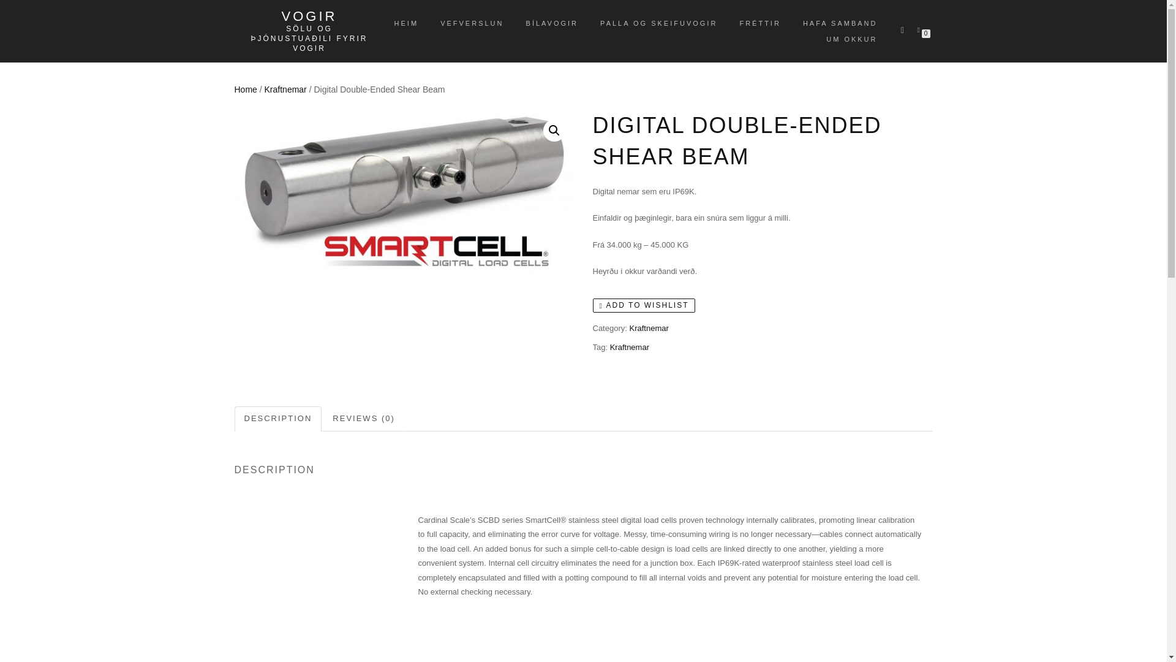 The height and width of the screenshot is (662, 1176). What do you see at coordinates (404, 195) in the screenshot?
I see `SCBD75` at bounding box center [404, 195].